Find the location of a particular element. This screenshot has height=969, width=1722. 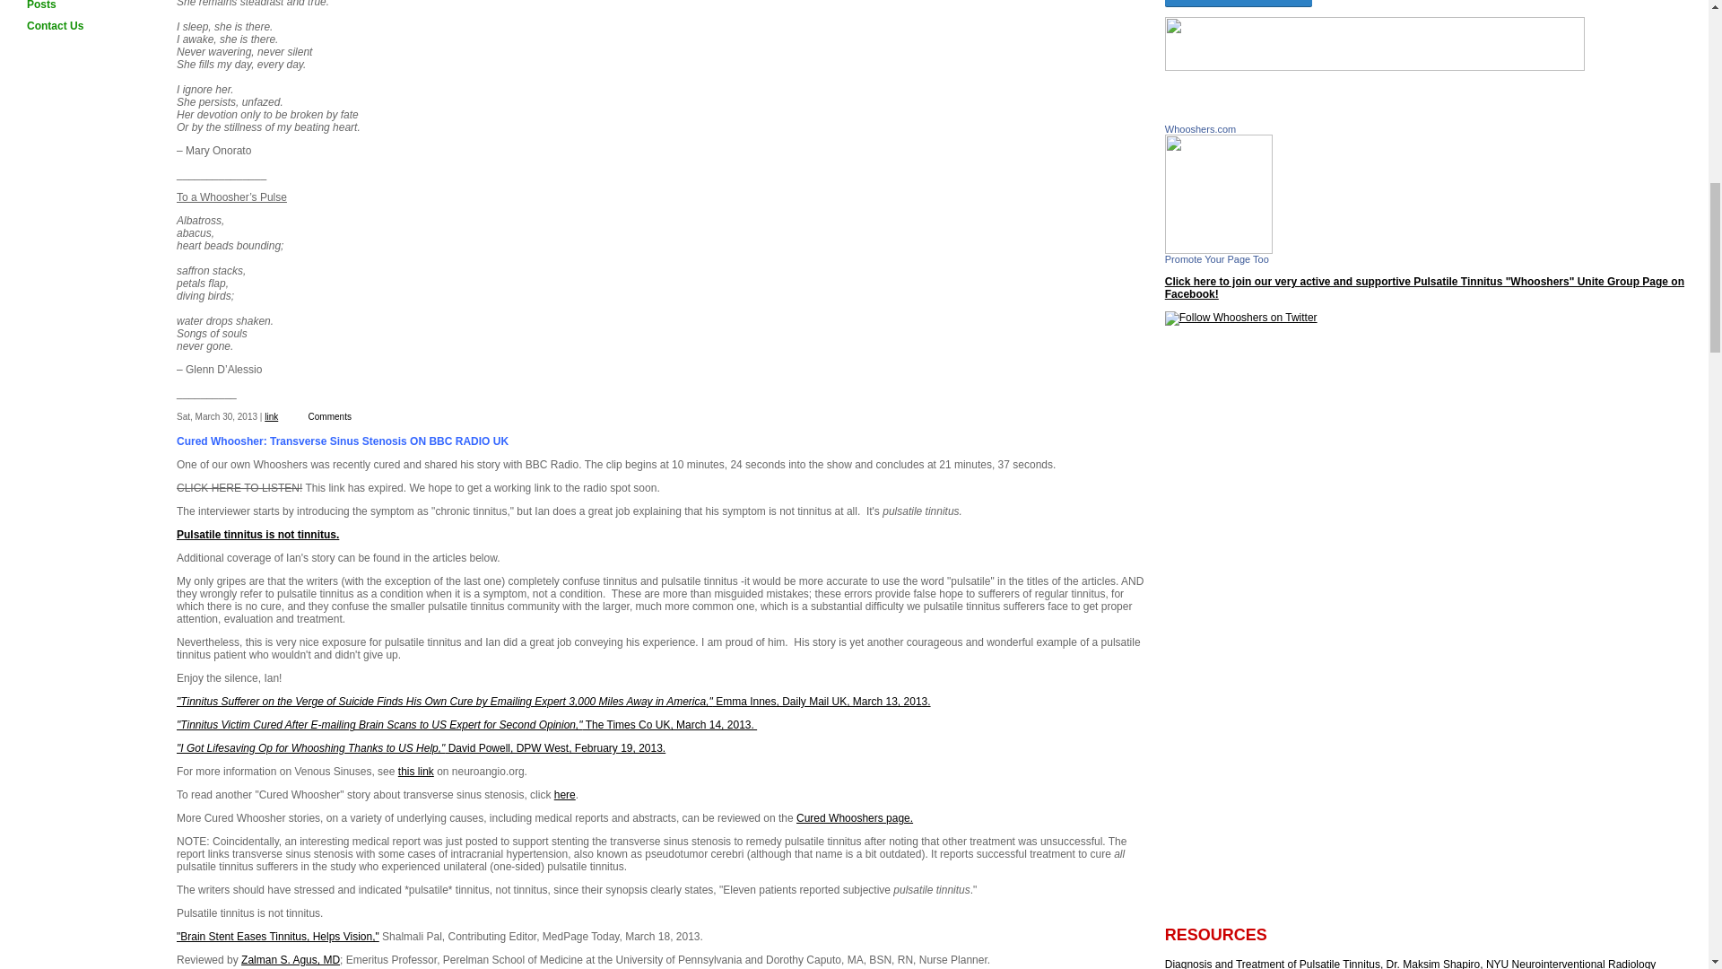

Whooshers.com is located at coordinates (1218, 250).